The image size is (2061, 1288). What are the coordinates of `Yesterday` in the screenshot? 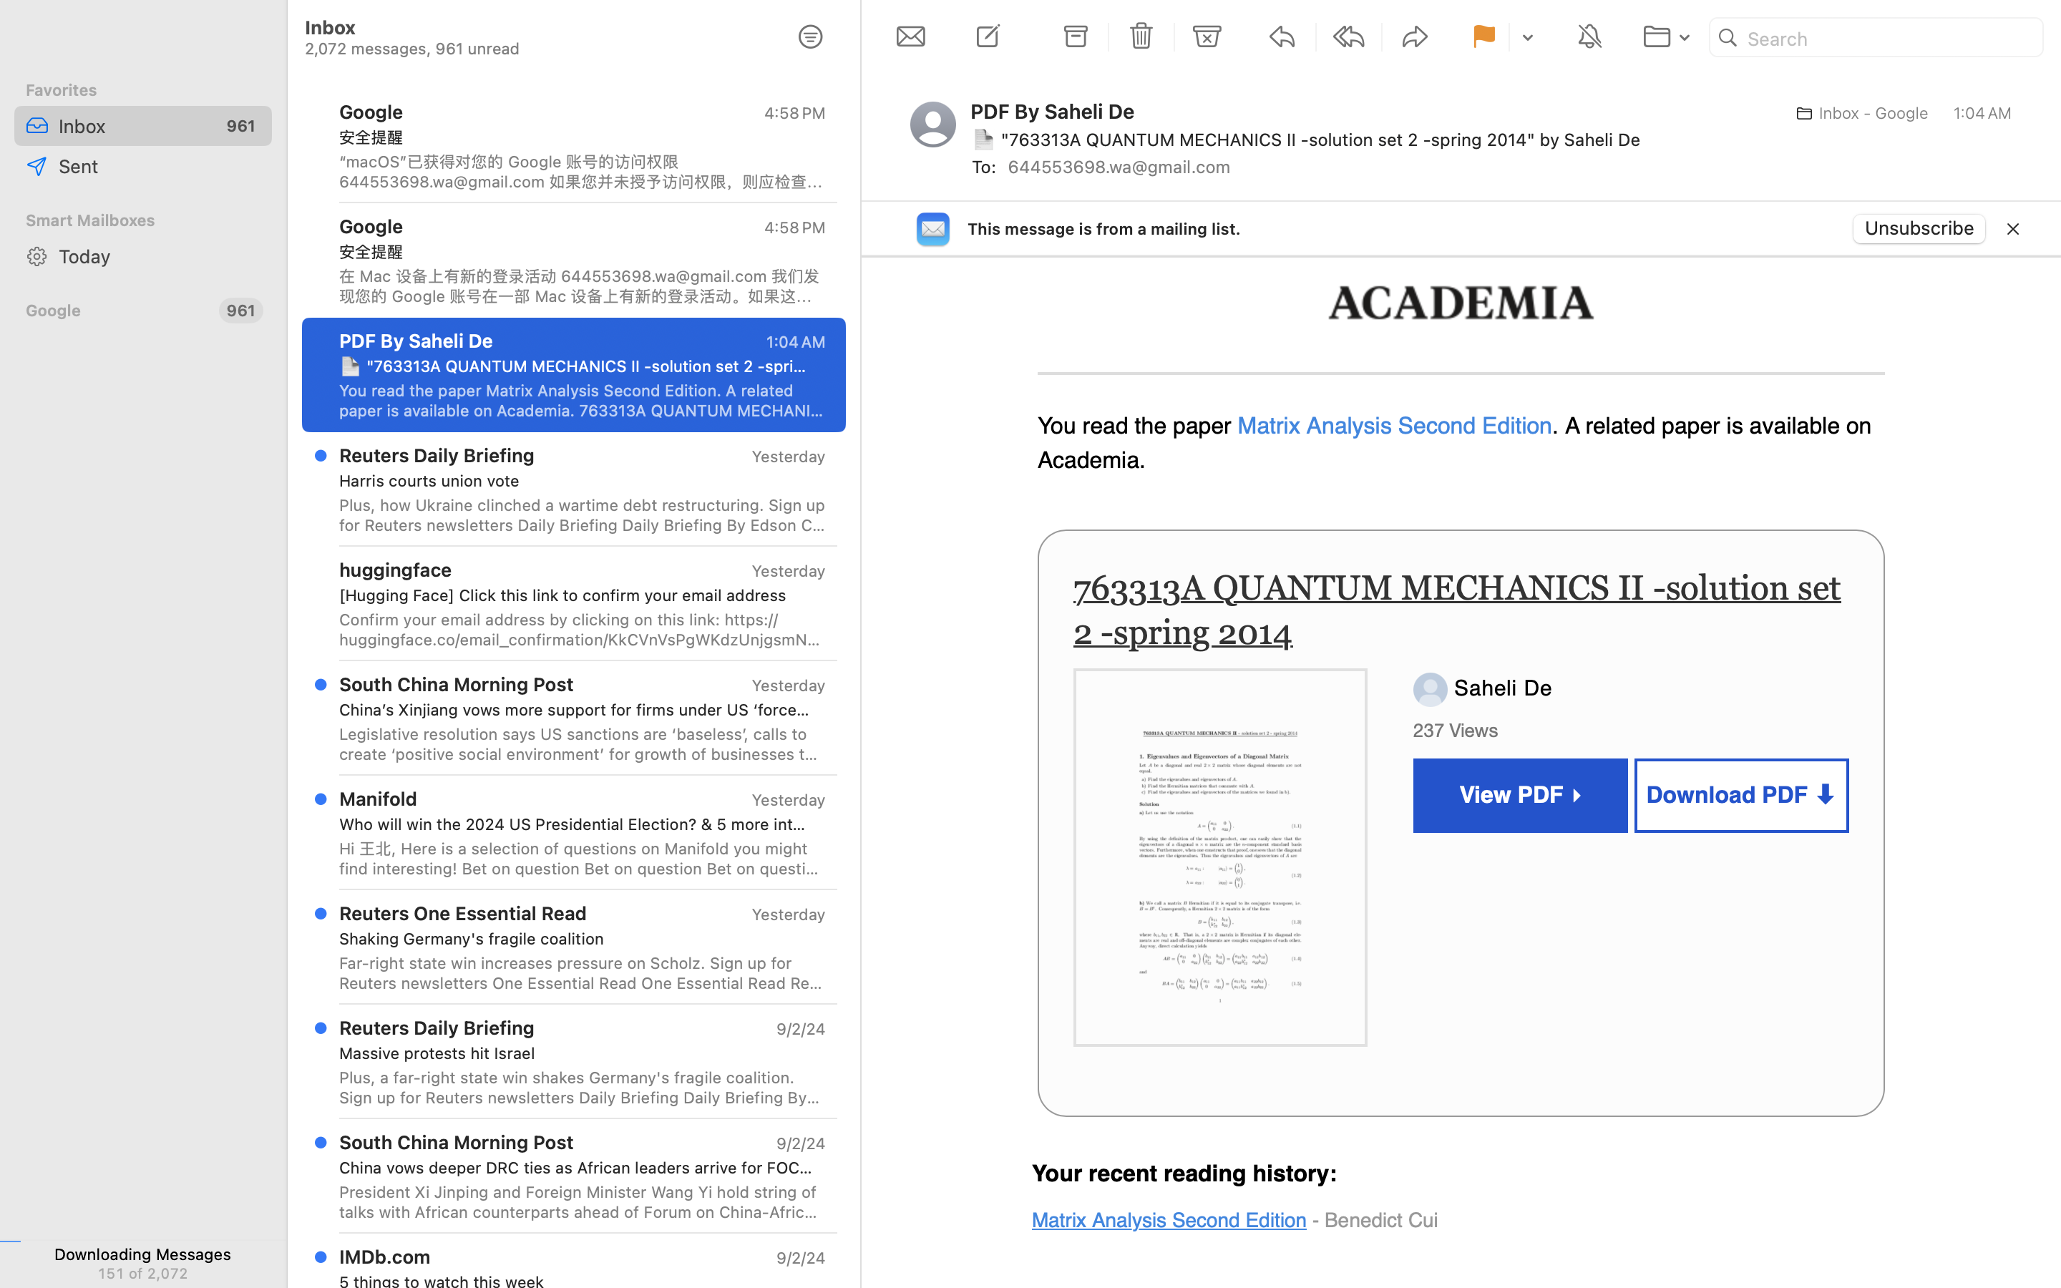 It's located at (789, 571).